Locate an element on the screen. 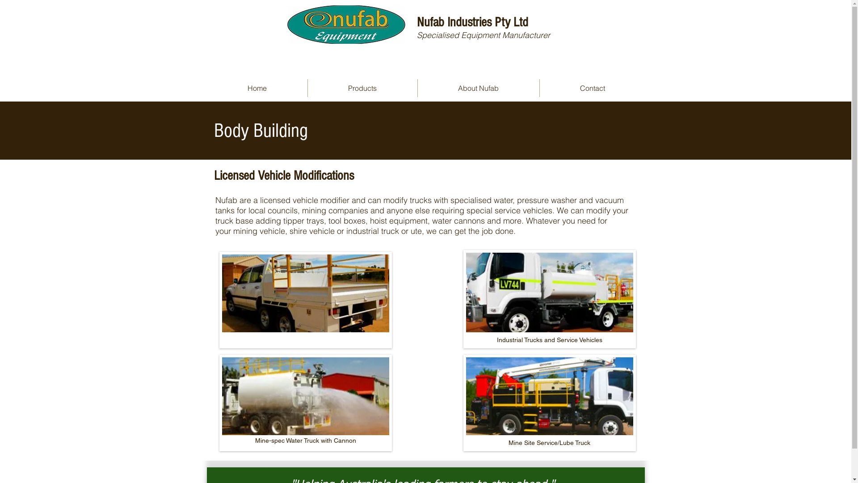 The image size is (858, 483). Contact is located at coordinates (593, 88).